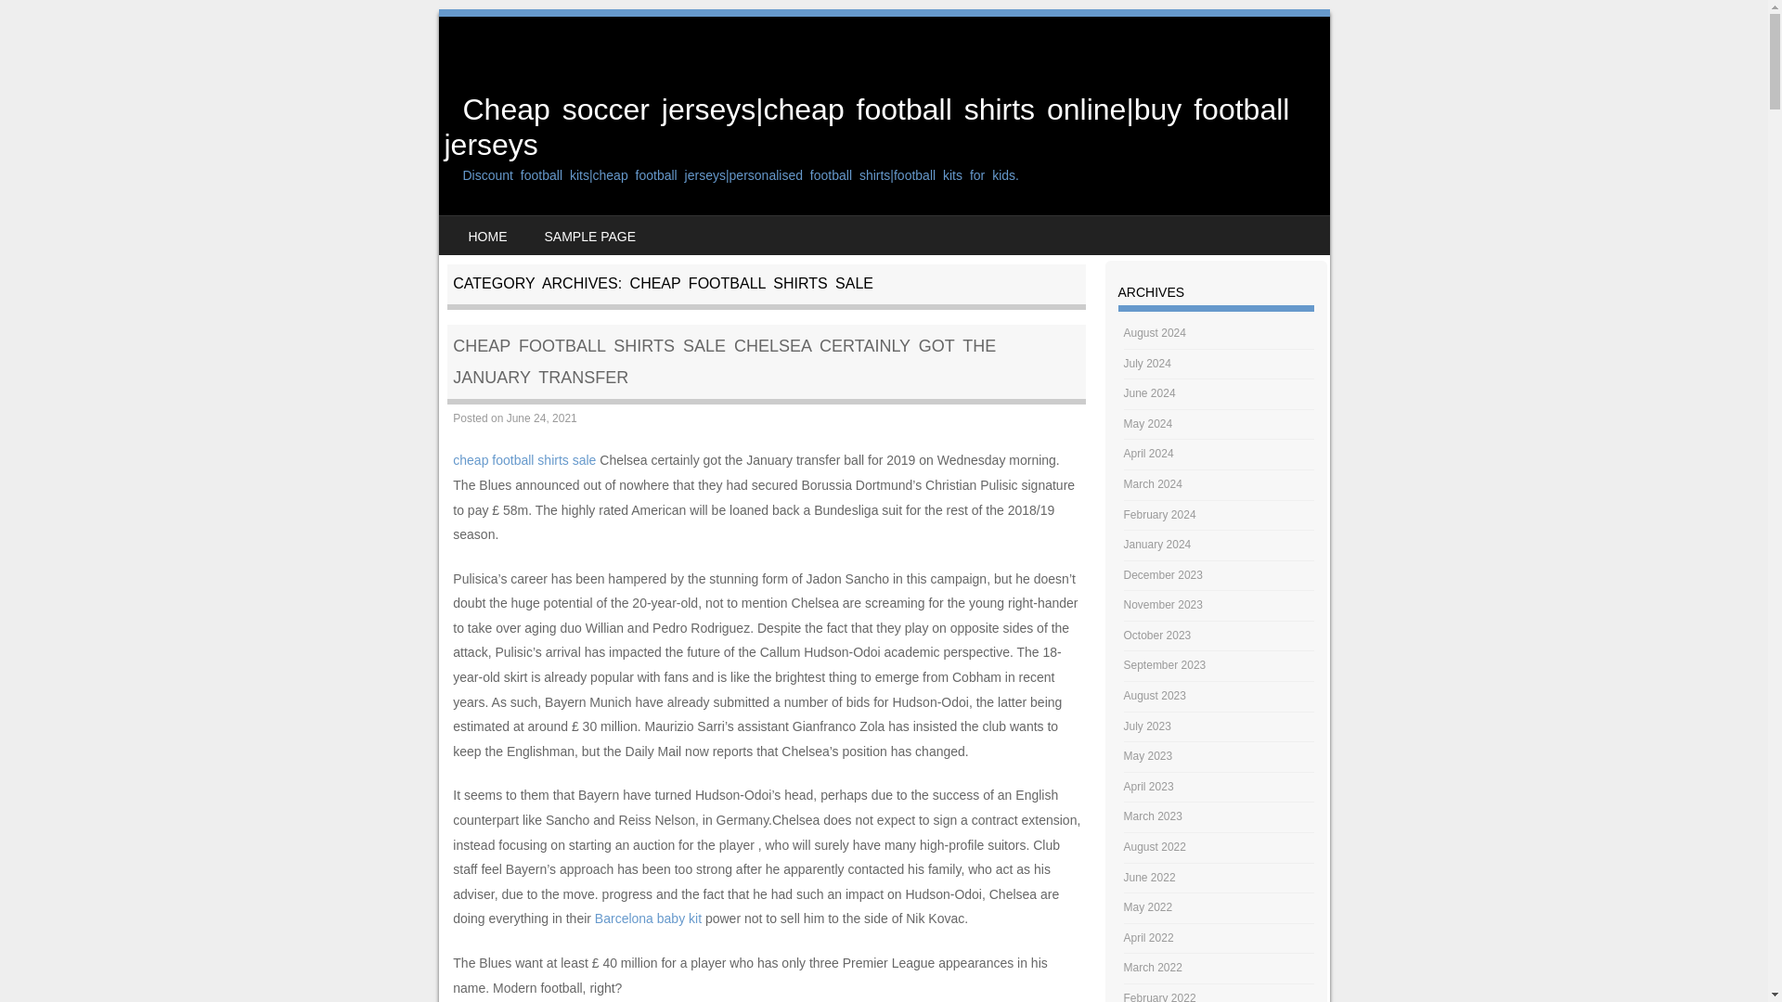 The height and width of the screenshot is (1002, 1782). I want to click on March 2023, so click(1153, 816).